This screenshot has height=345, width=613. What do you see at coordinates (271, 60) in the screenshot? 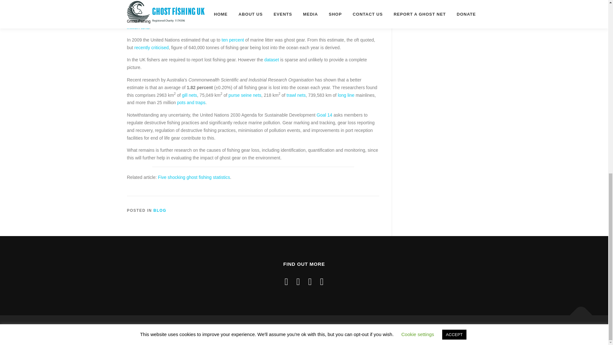
I see `dataset` at bounding box center [271, 60].